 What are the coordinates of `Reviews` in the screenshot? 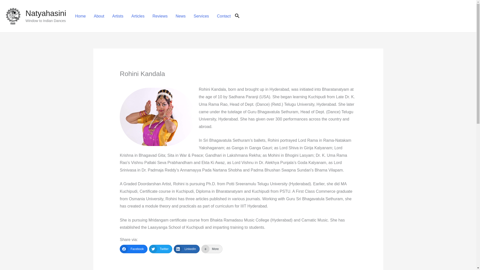 It's located at (160, 16).